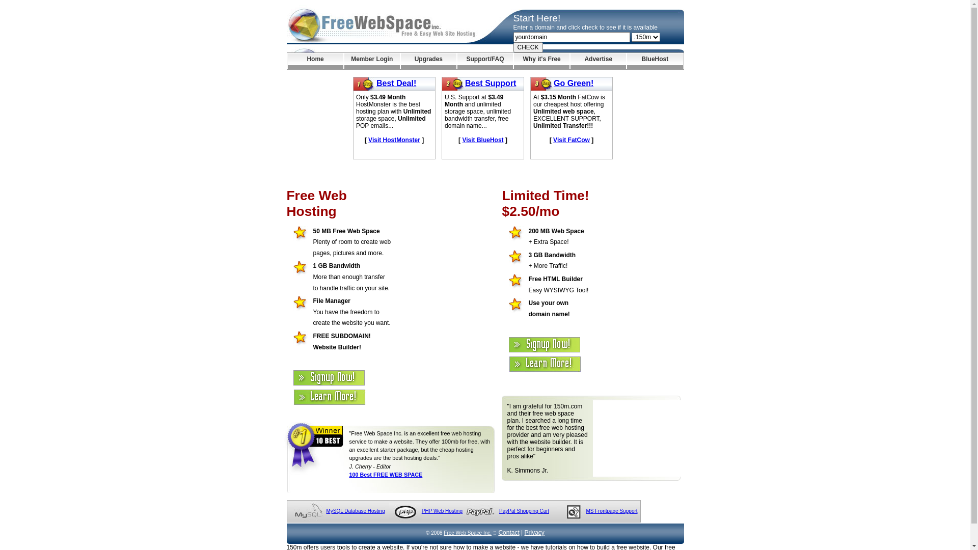 The image size is (978, 550). I want to click on CHECK, so click(528, 47).